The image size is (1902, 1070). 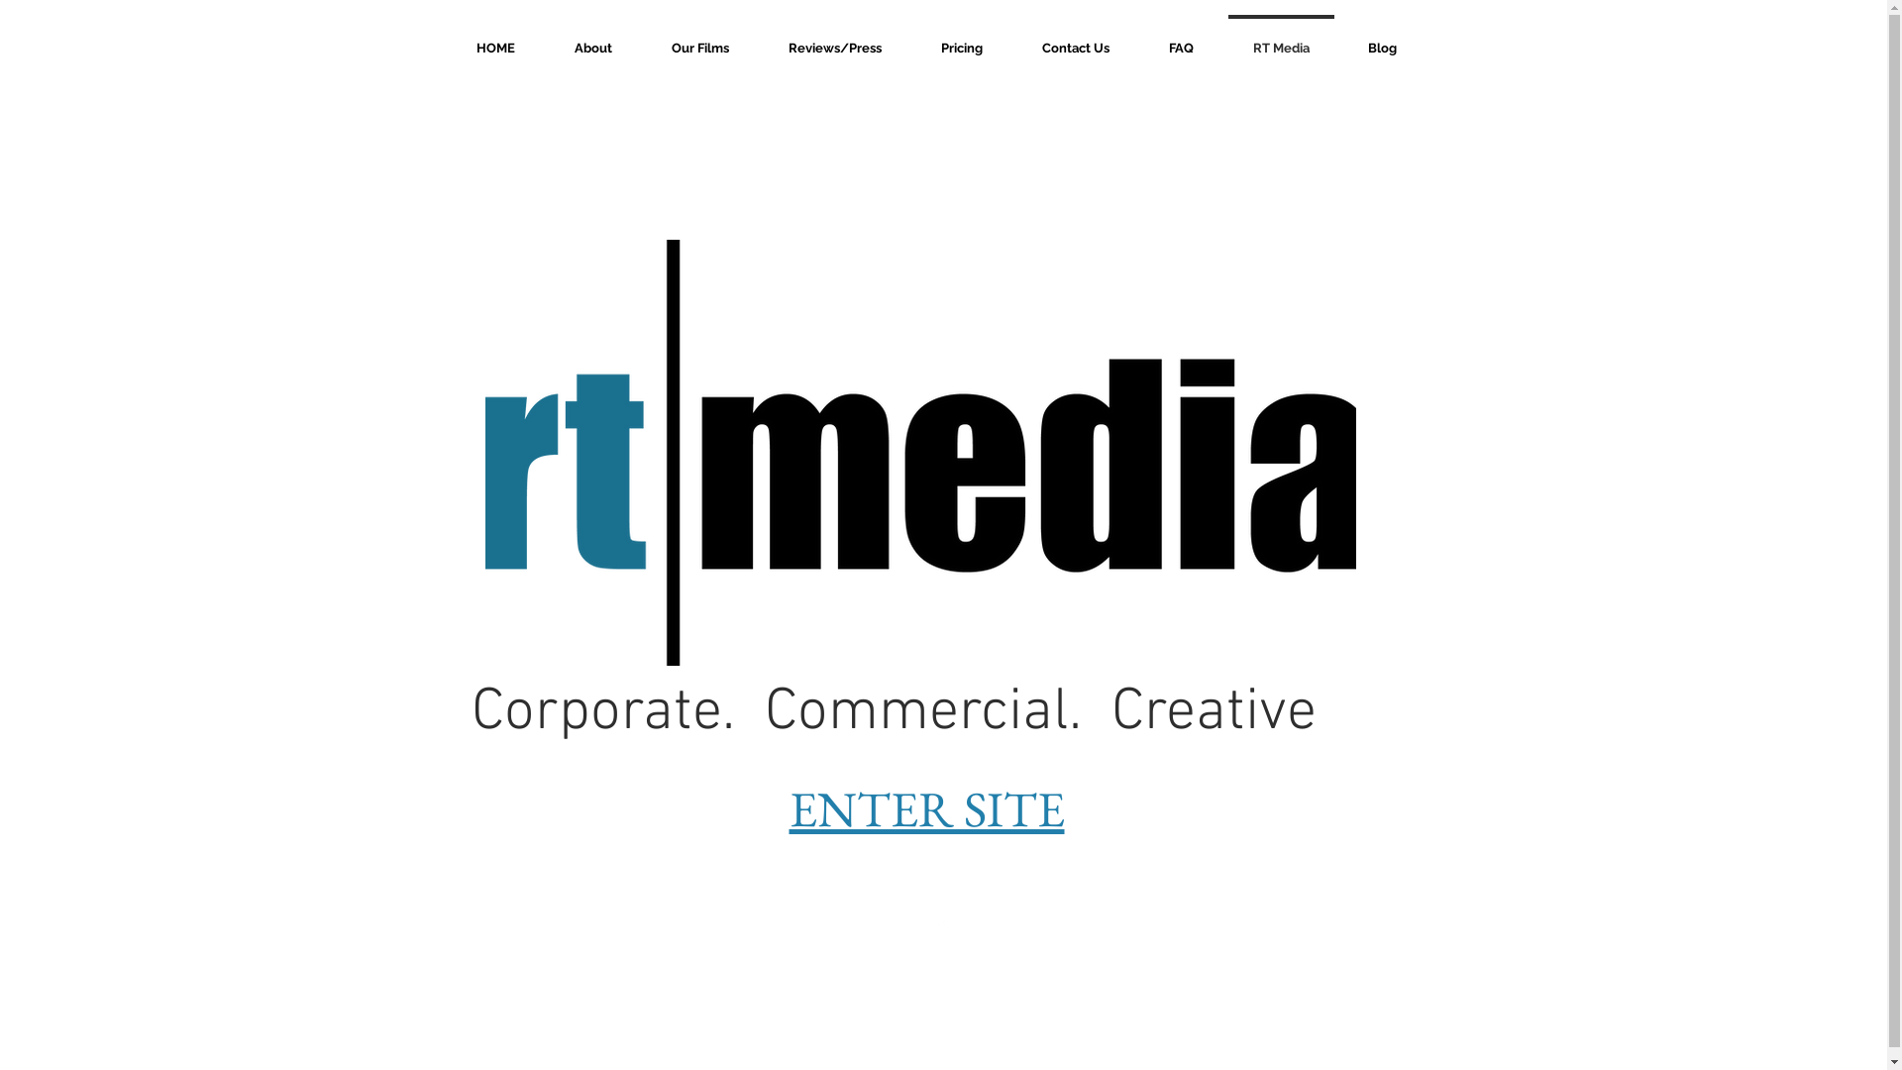 What do you see at coordinates (700, 40) in the screenshot?
I see `Our Films` at bounding box center [700, 40].